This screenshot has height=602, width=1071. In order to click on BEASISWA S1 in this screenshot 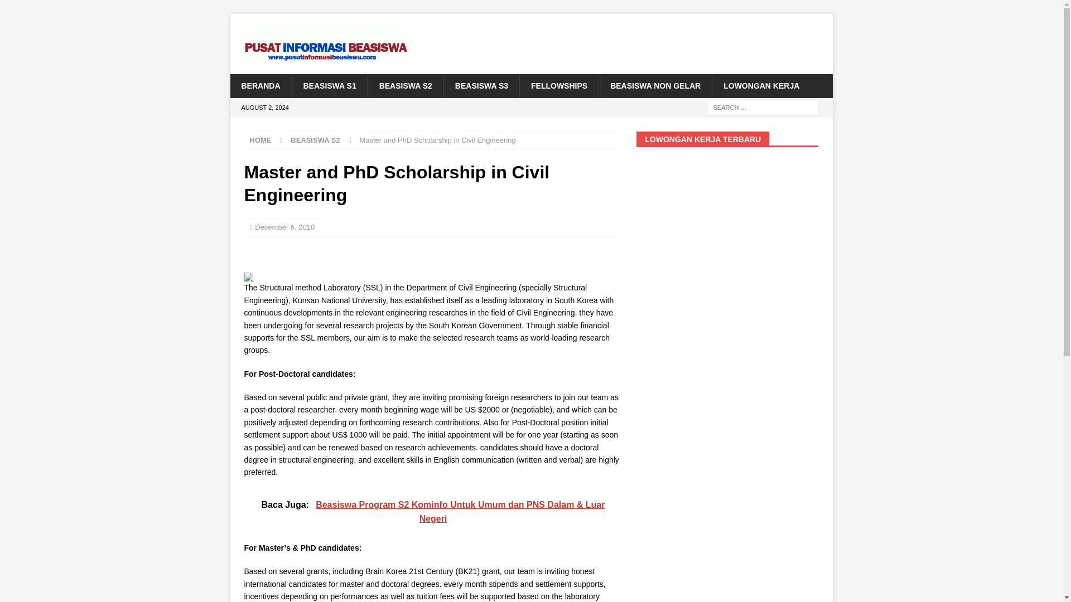, I will do `click(329, 85)`.